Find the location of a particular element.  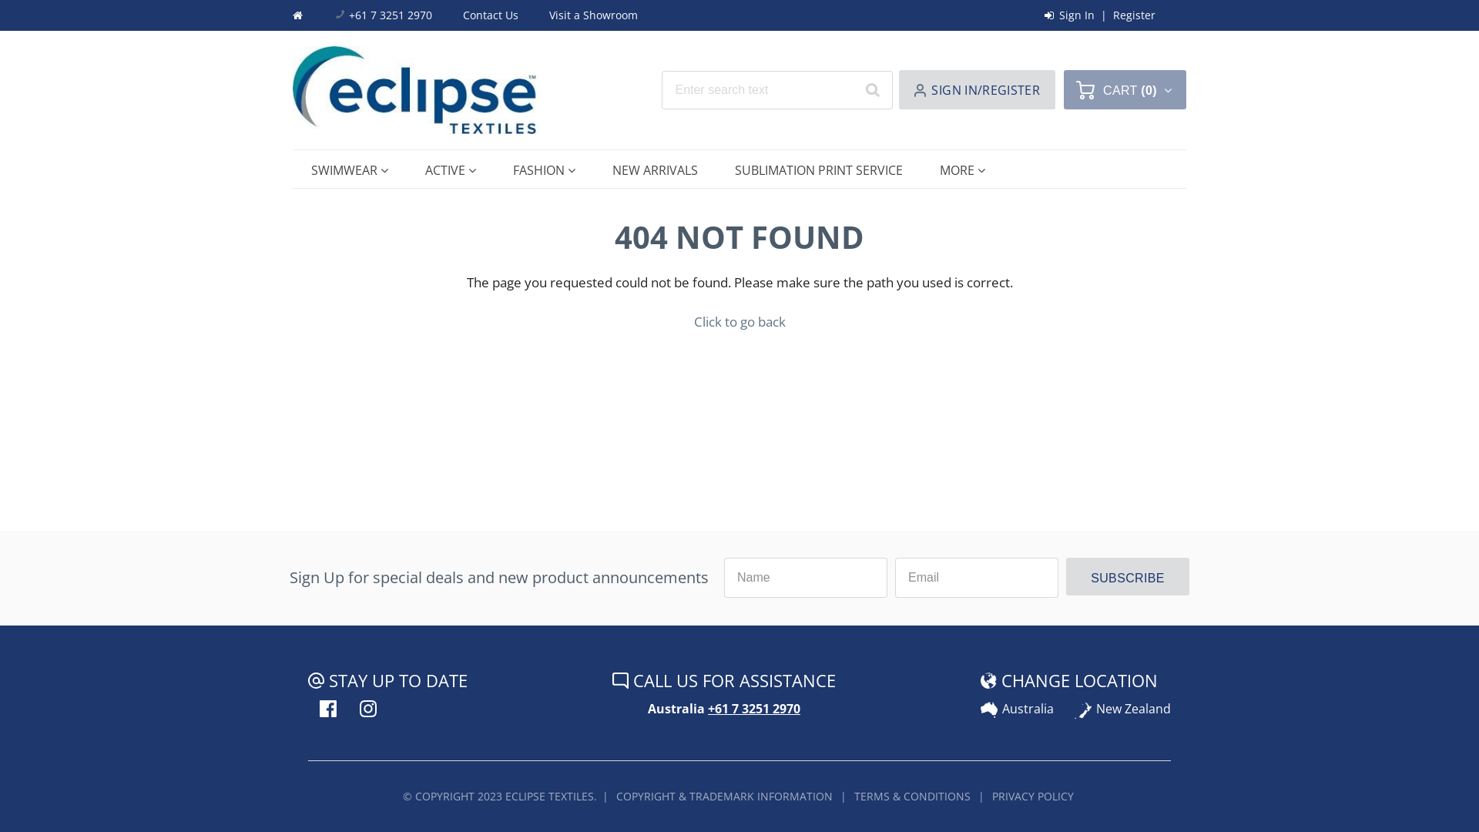

SUBLIMATION PRINT SERVICE is located at coordinates (819, 170).